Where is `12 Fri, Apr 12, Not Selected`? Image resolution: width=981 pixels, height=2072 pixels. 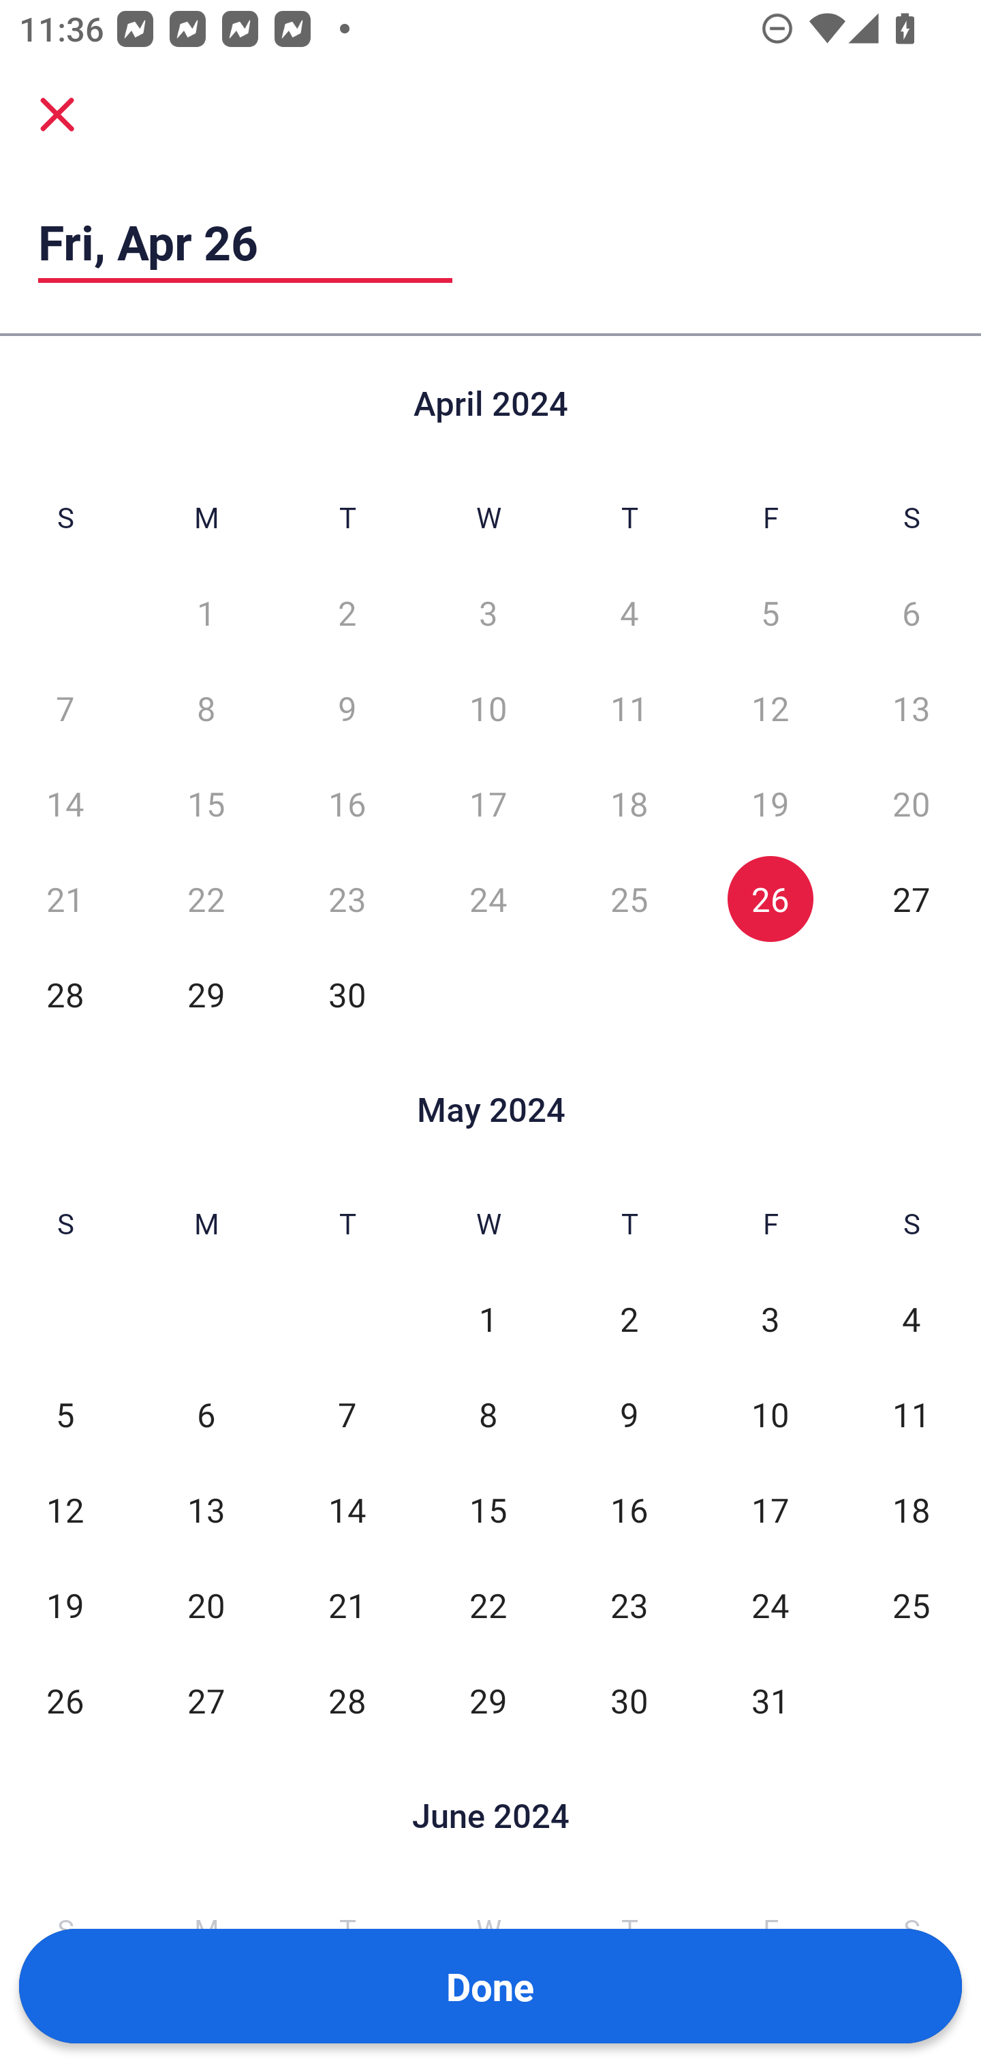 12 Fri, Apr 12, Not Selected is located at coordinates (770, 708).